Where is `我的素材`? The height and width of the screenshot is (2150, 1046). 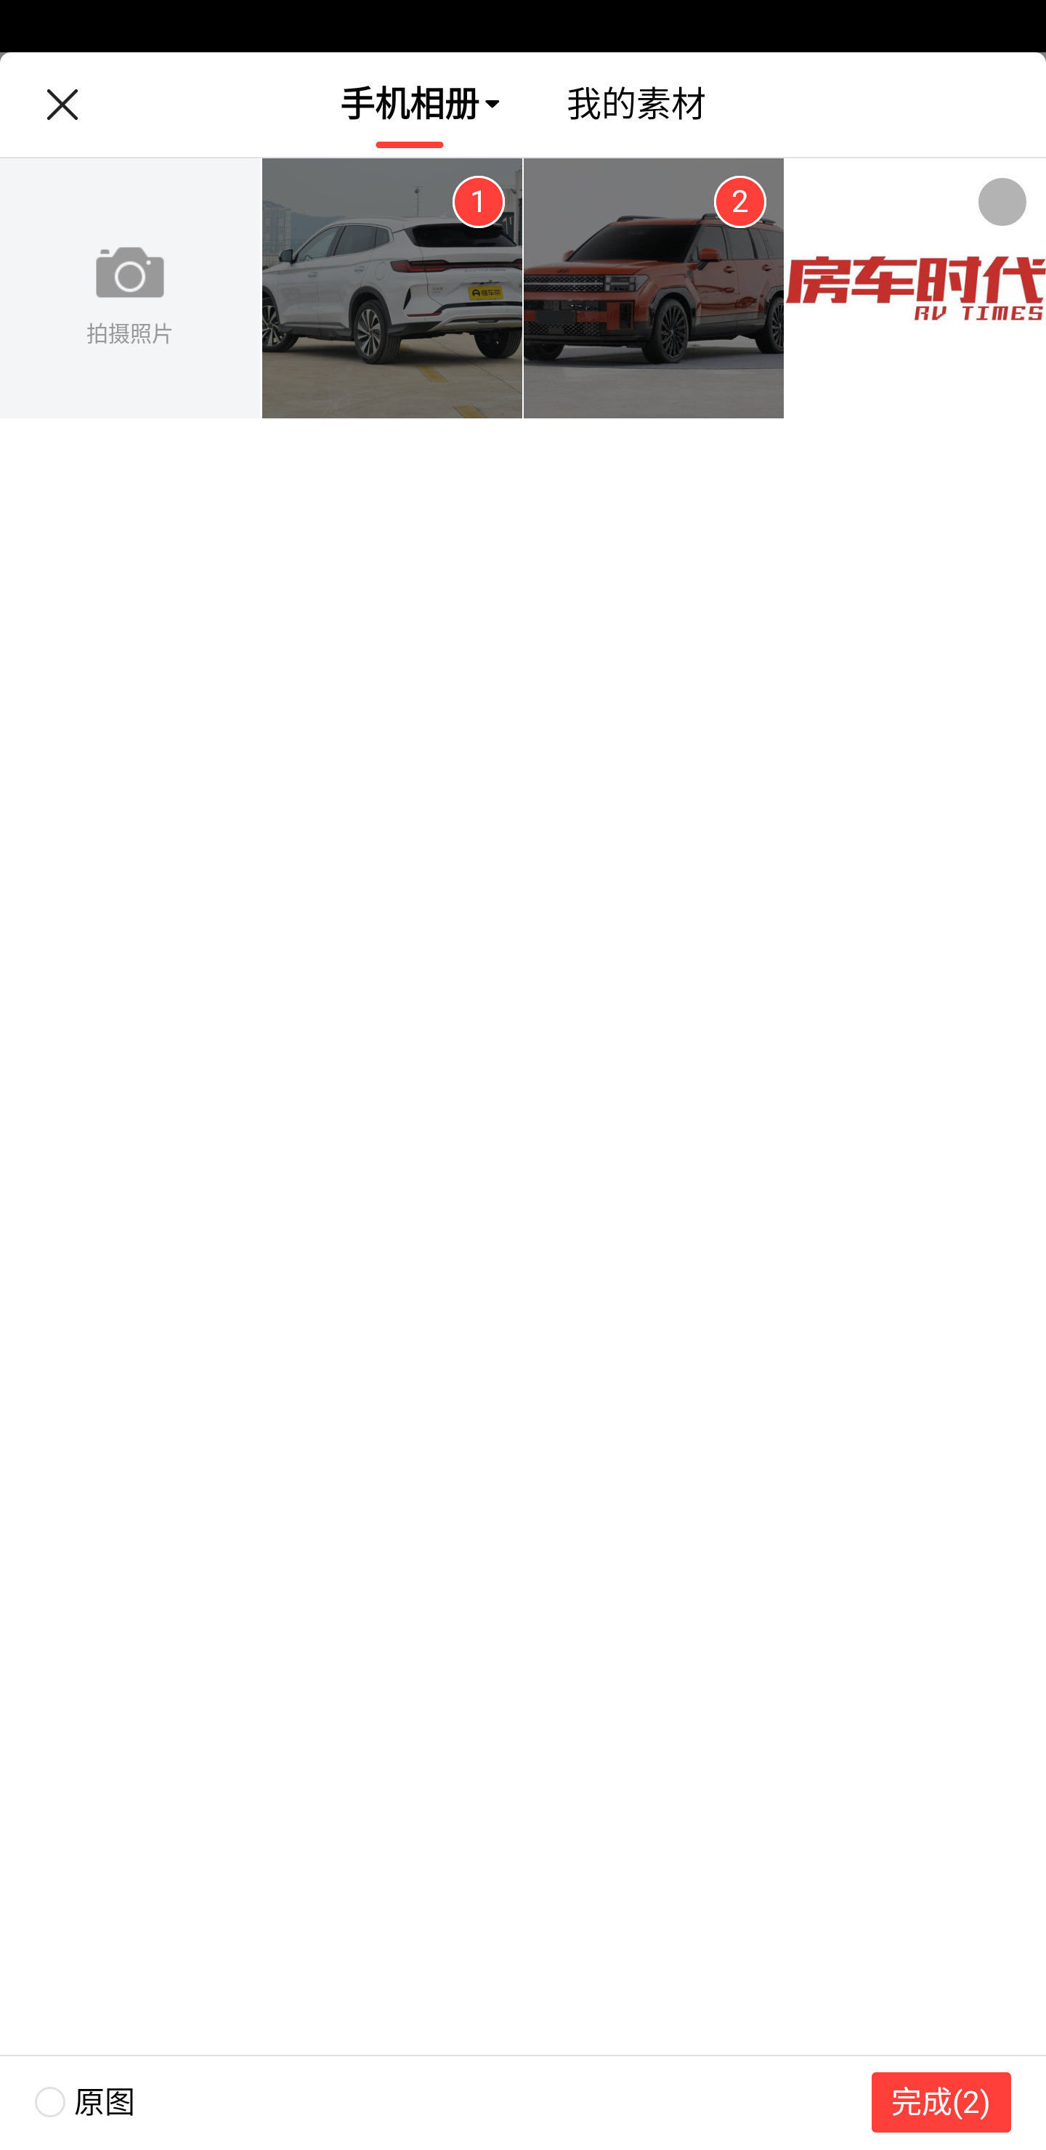
我的素材 is located at coordinates (636, 104).